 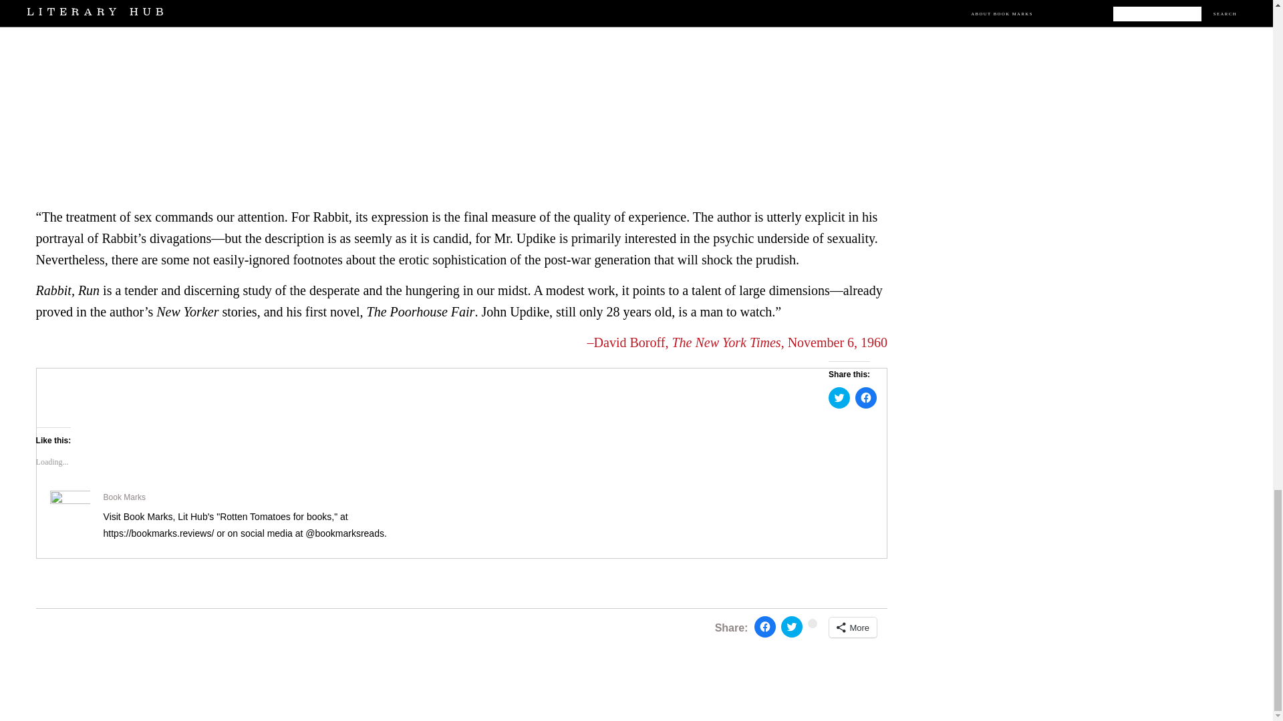 What do you see at coordinates (839, 398) in the screenshot?
I see `Click to share on Twitter` at bounding box center [839, 398].